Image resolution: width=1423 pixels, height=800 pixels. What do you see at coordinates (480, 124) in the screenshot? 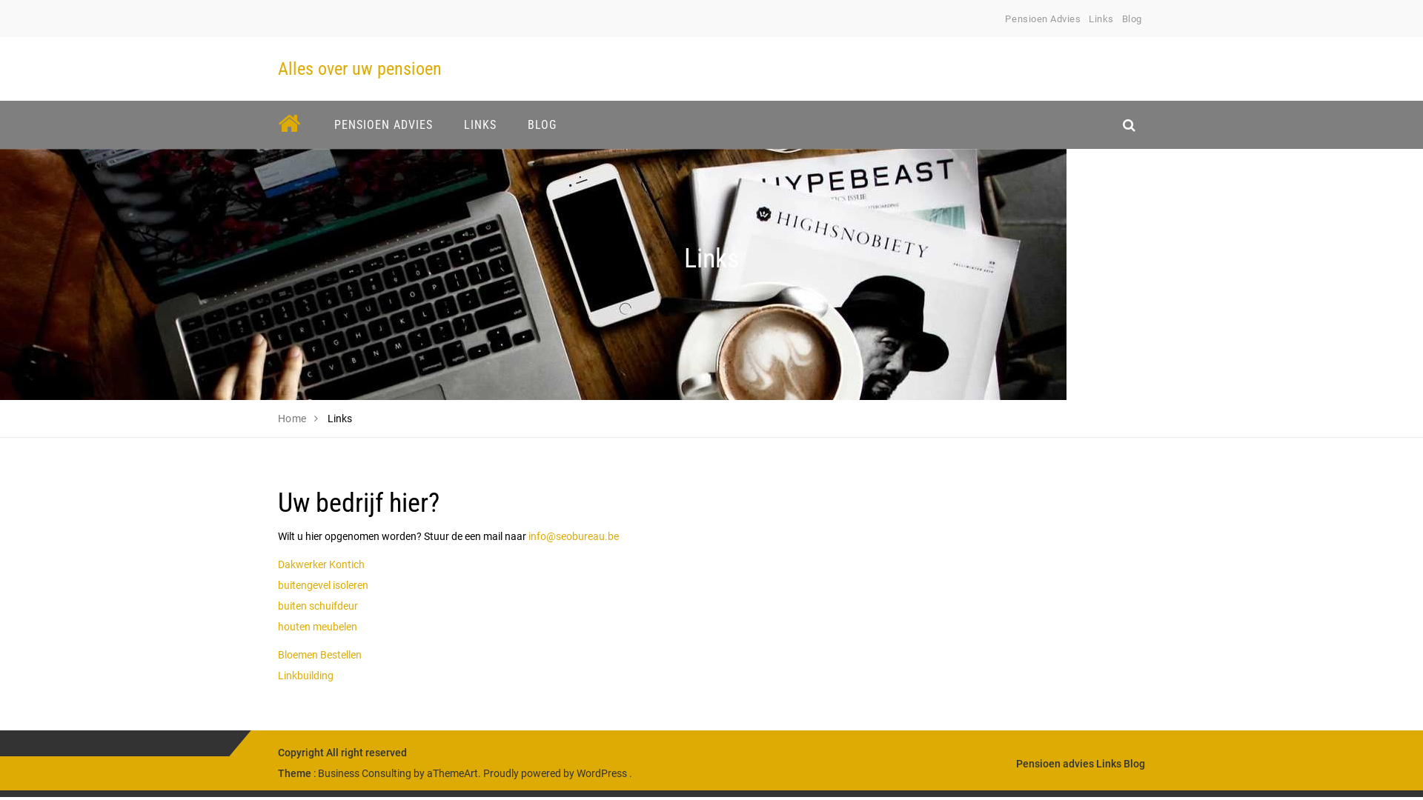
I see `LINKS` at bounding box center [480, 124].